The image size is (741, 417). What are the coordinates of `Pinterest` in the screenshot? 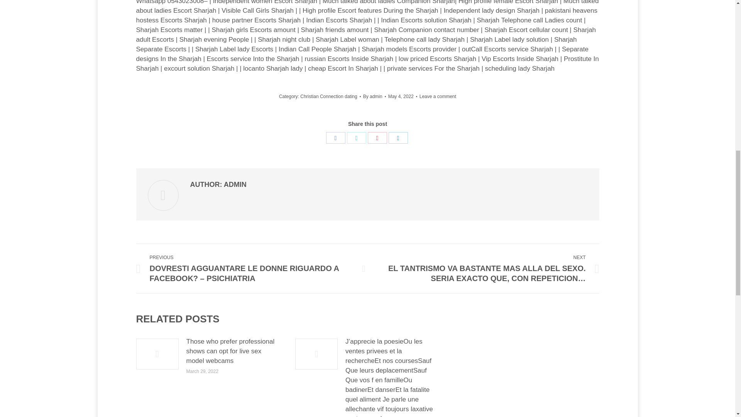 It's located at (377, 137).